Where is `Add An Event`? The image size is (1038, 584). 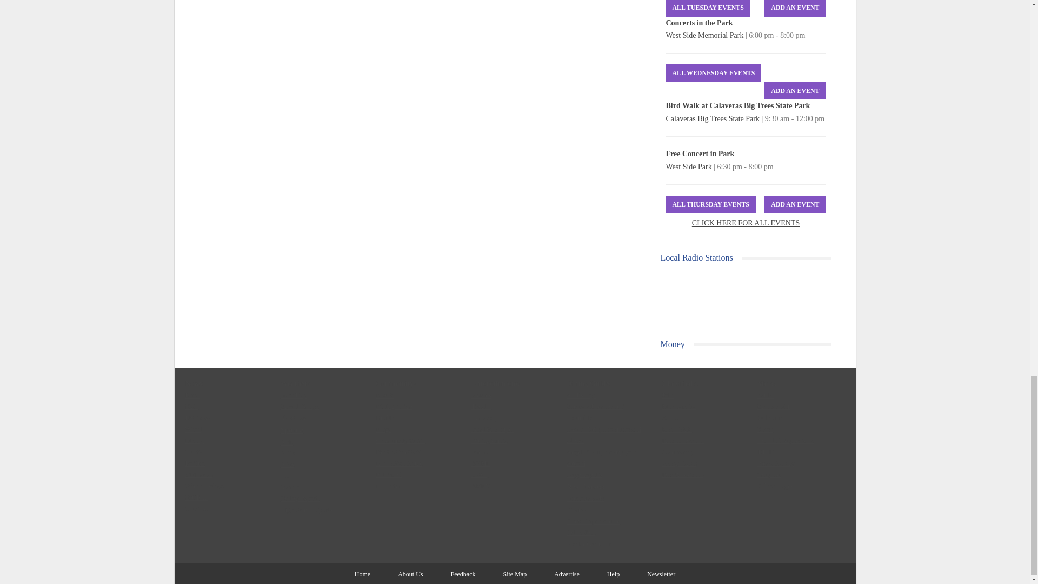
Add An Event is located at coordinates (795, 9).